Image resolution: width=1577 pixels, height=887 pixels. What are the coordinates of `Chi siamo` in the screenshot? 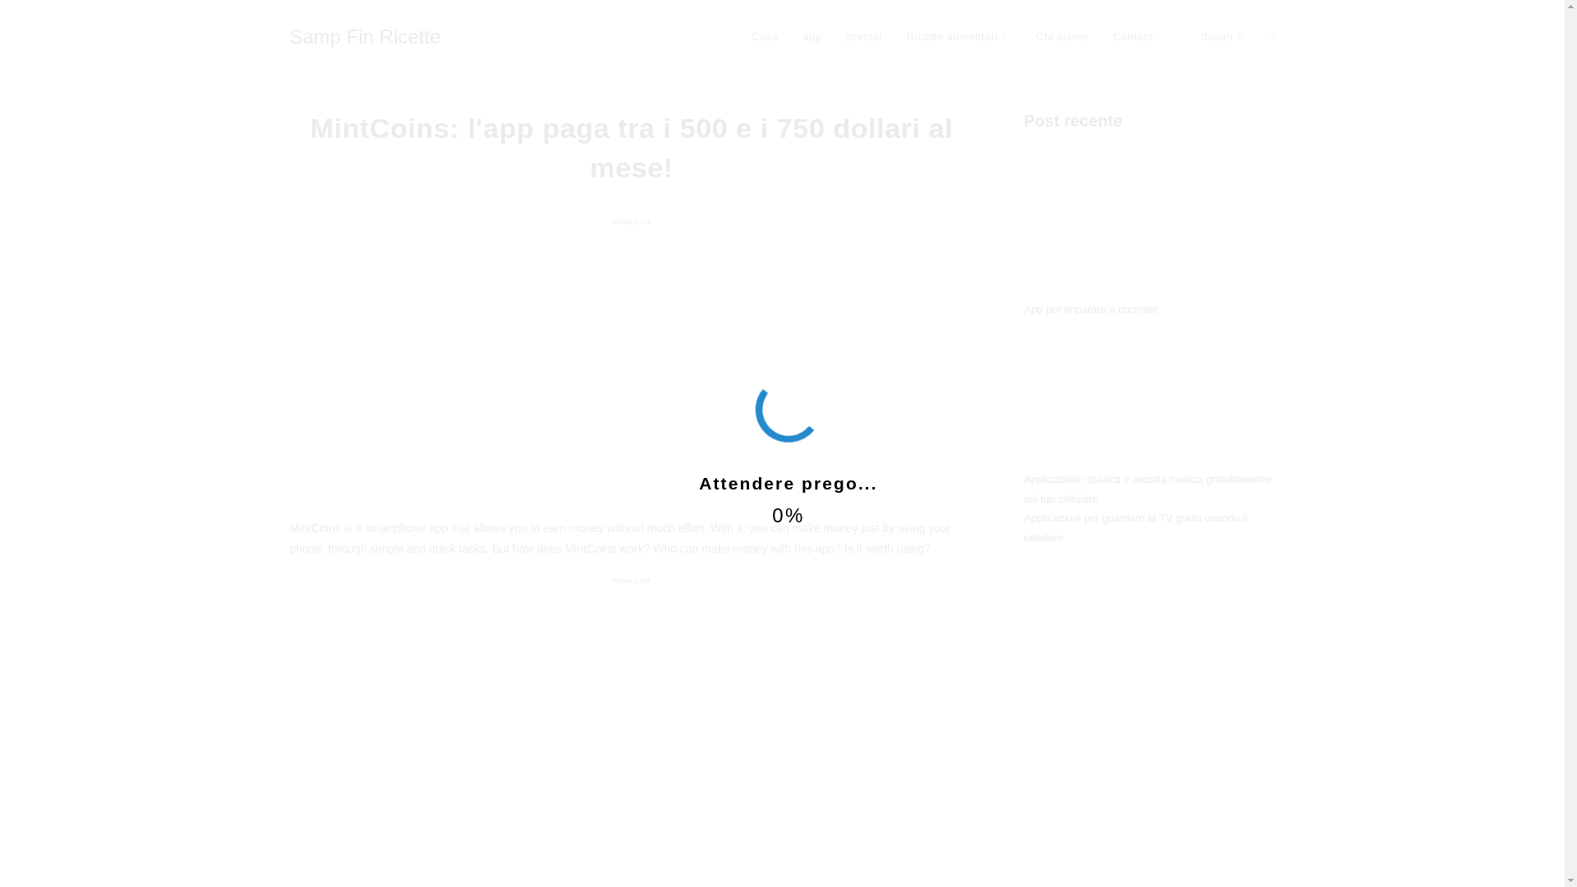 It's located at (1062, 36).